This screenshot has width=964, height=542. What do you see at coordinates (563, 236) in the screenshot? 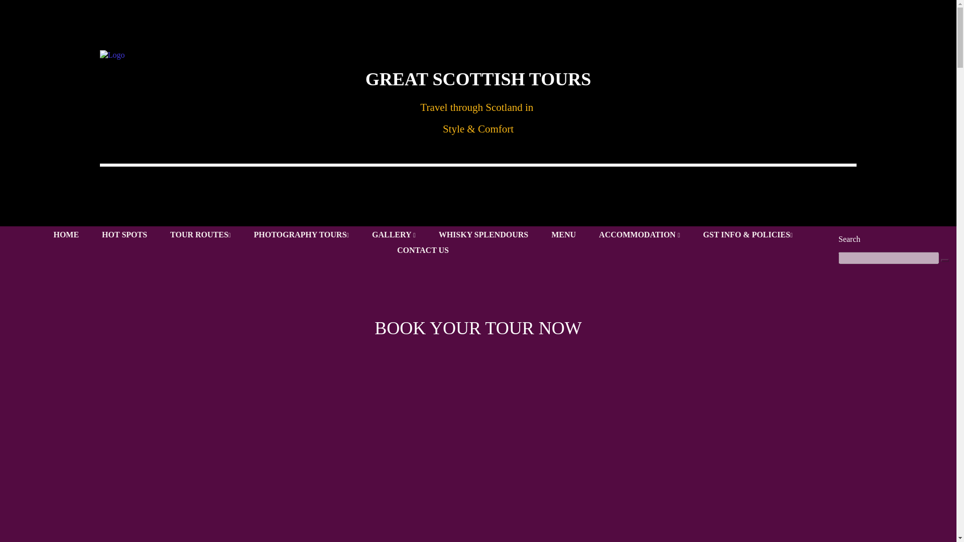
I see `MENU` at bounding box center [563, 236].